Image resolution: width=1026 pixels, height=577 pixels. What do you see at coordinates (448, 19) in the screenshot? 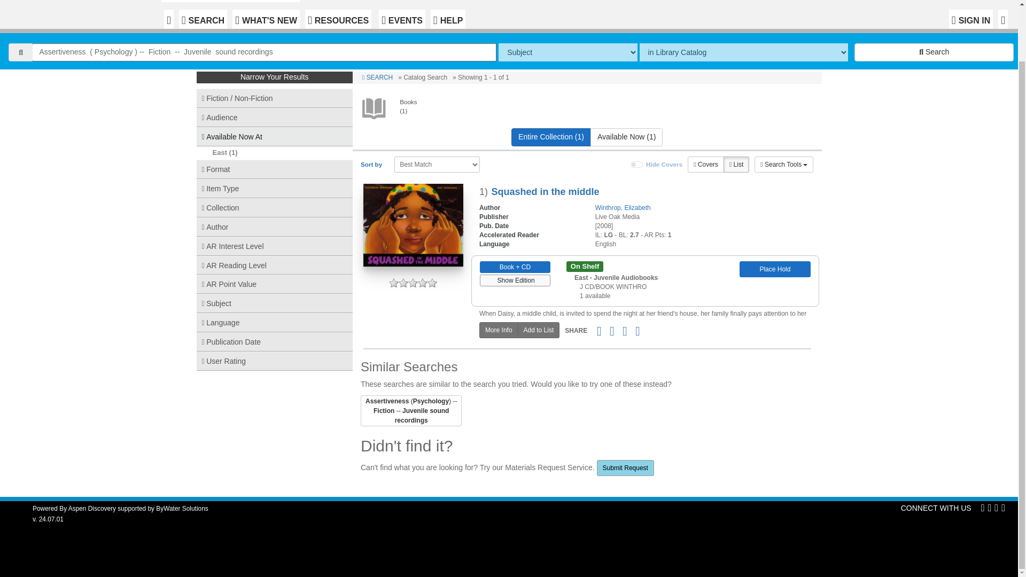
I see `HELP` at bounding box center [448, 19].